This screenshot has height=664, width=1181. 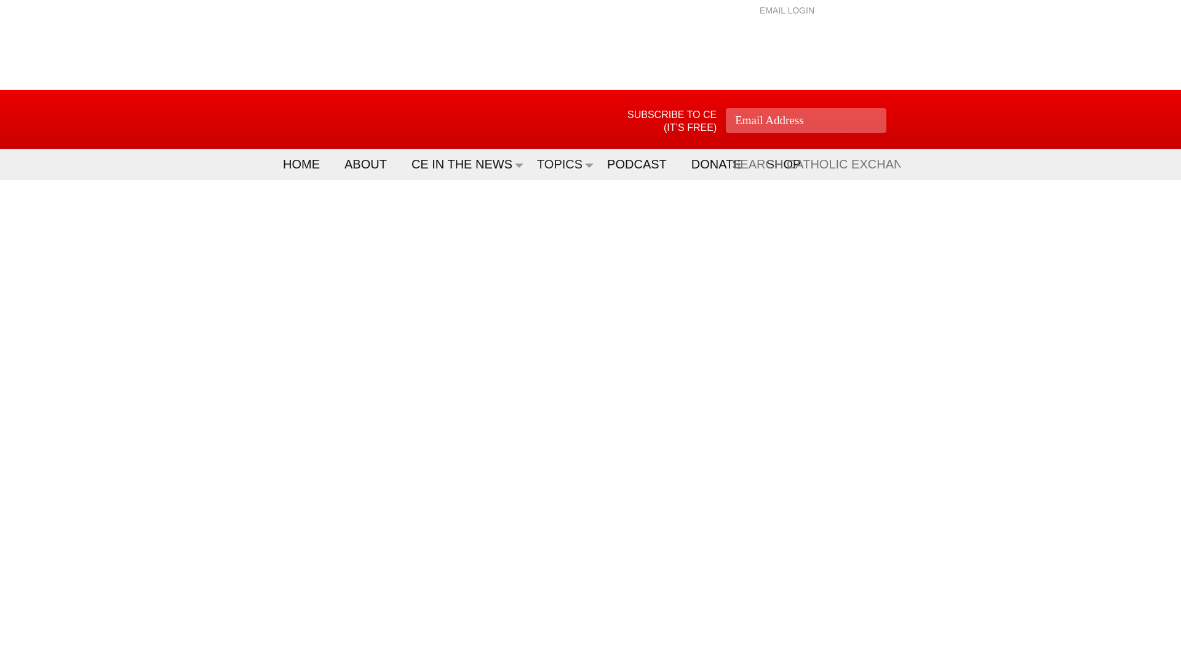 What do you see at coordinates (467, 164) in the screenshot?
I see `CE IN THE NEWS` at bounding box center [467, 164].